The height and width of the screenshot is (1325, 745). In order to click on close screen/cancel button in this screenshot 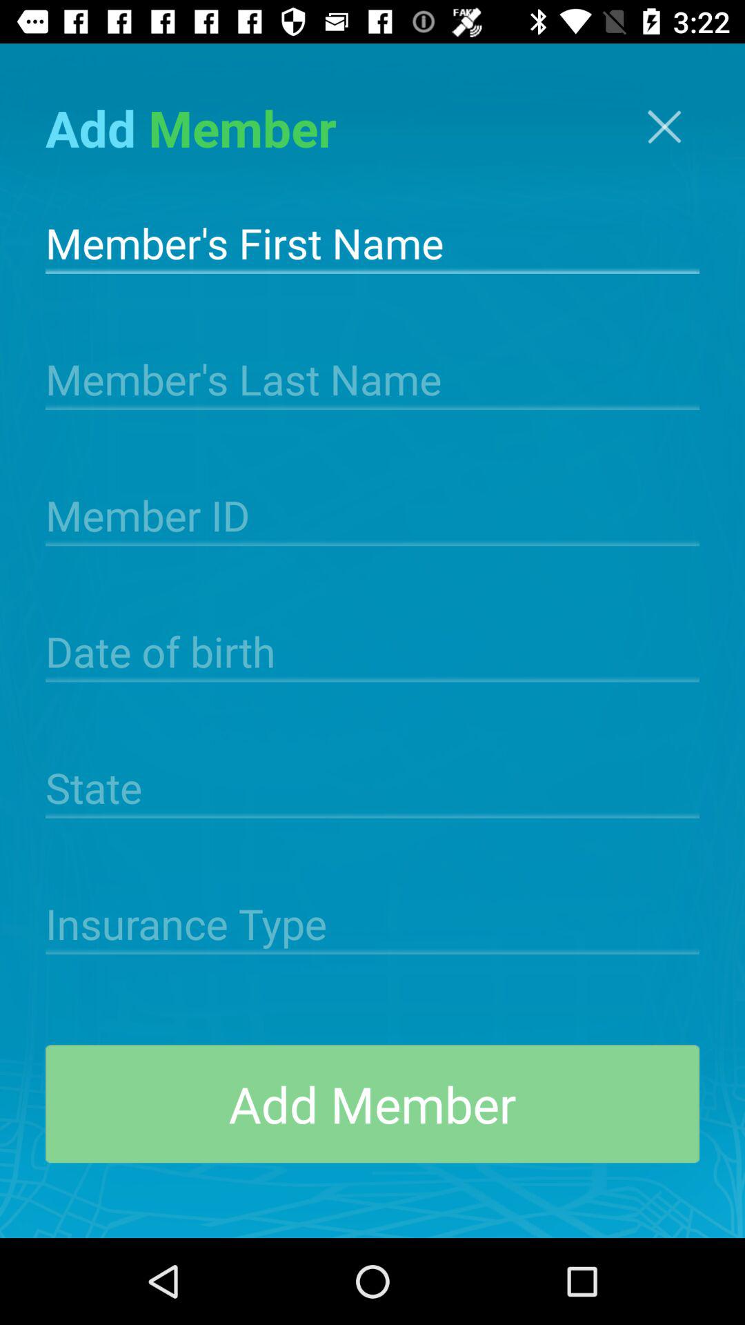, I will do `click(664, 127)`.